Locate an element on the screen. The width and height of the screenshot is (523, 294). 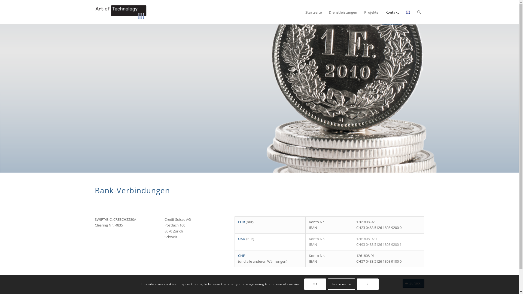
Bank Details is located at coordinates (259, 98).